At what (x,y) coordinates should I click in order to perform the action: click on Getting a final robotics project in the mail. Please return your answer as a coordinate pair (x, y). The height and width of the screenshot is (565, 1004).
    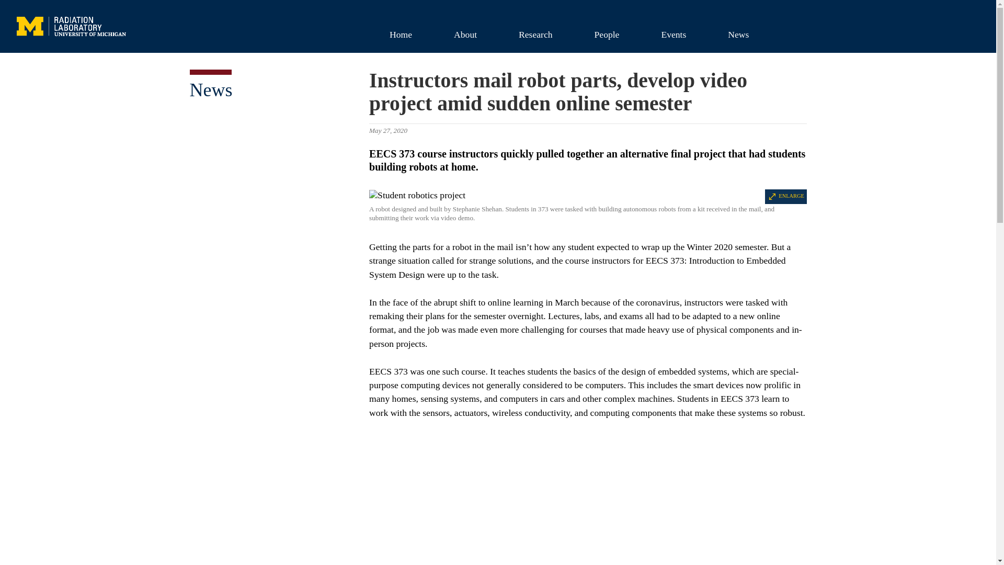
    Looking at the image, I should click on (588, 499).